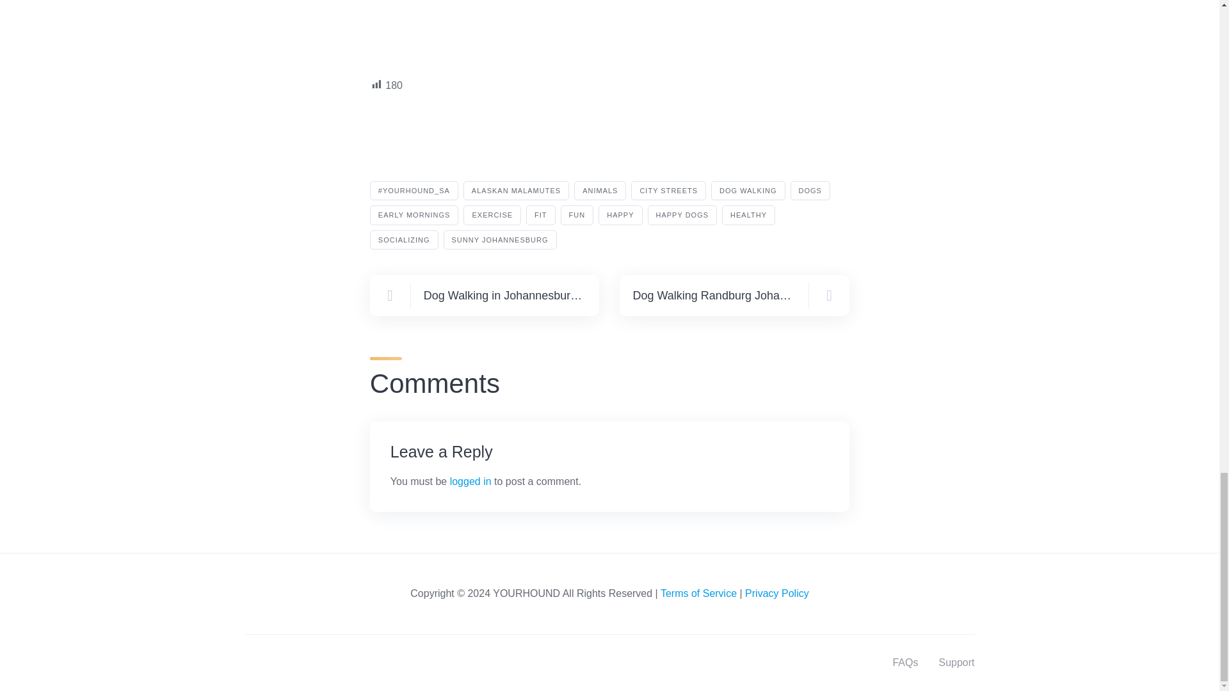 Image resolution: width=1229 pixels, height=691 pixels. I want to click on Dog Walking Randburg Johannesburg, so click(734, 295).